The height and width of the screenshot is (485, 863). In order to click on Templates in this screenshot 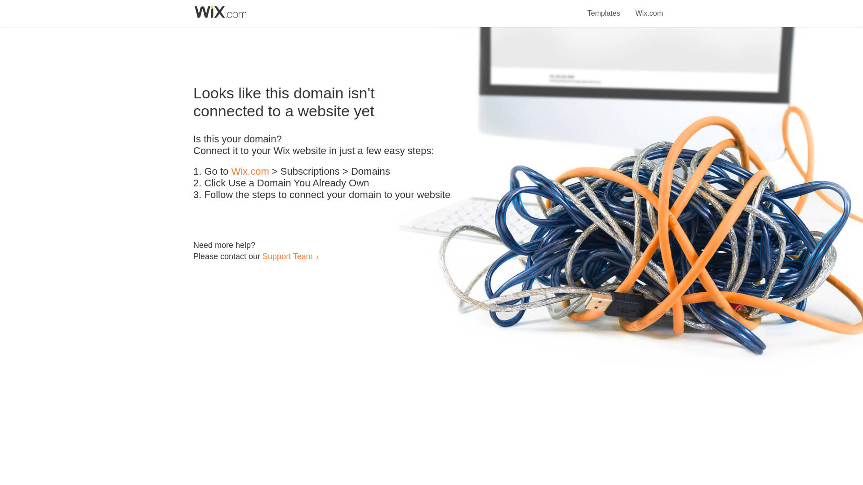, I will do `click(604, 8)`.